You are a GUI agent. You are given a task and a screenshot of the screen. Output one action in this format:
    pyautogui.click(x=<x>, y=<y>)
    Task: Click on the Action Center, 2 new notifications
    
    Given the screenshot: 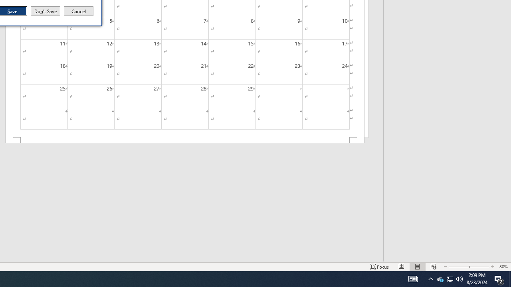 What is the action you would take?
    pyautogui.click(x=430, y=279)
    